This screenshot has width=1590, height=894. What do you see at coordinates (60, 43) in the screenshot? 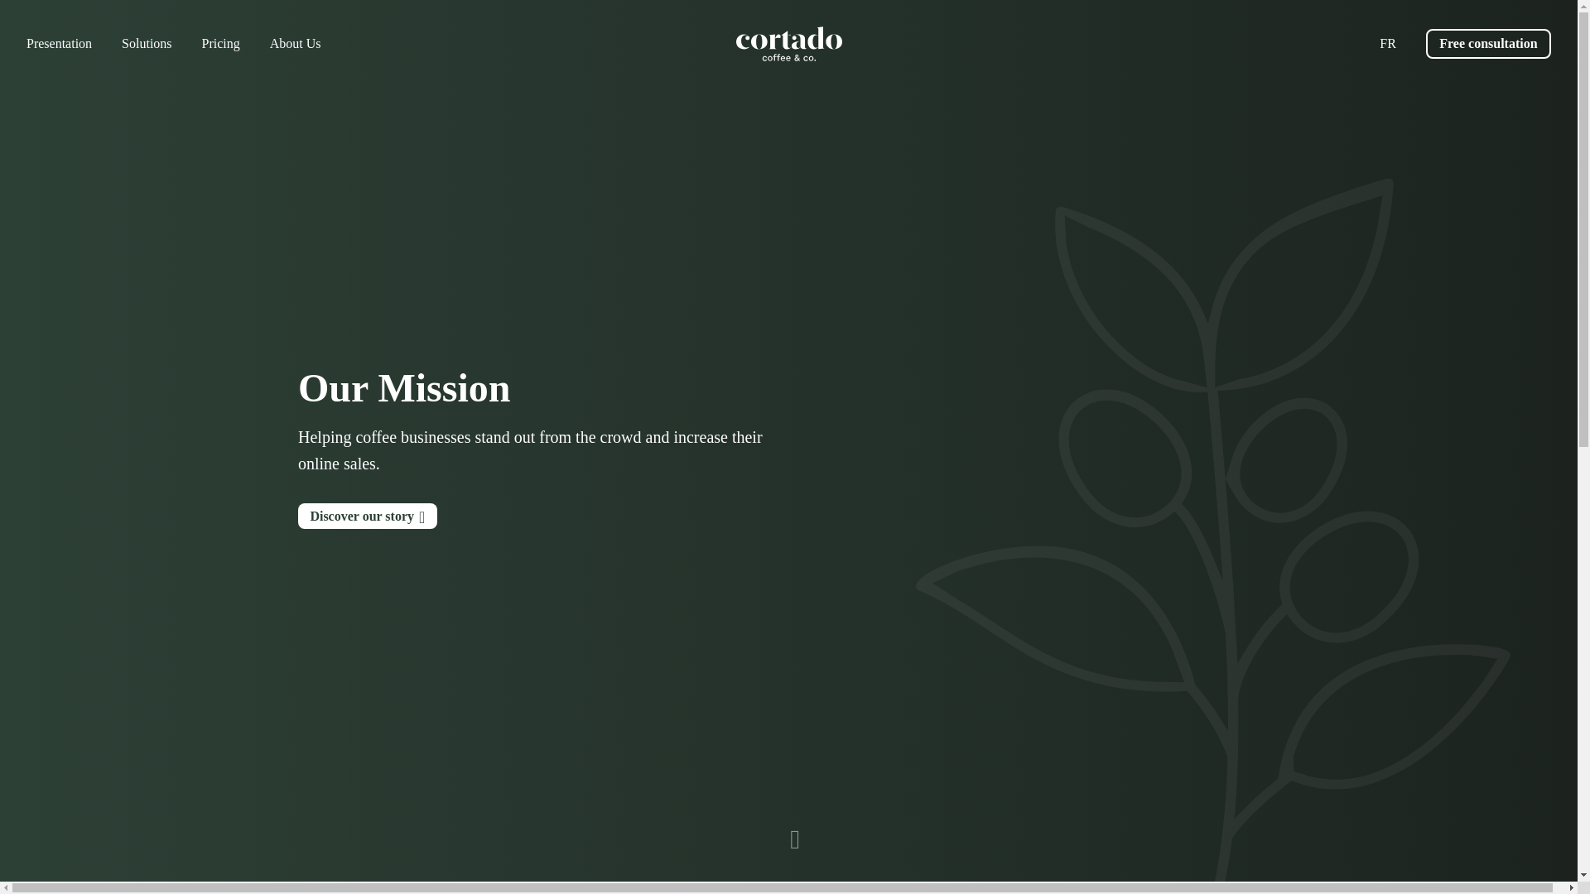
I see `Presentation` at bounding box center [60, 43].